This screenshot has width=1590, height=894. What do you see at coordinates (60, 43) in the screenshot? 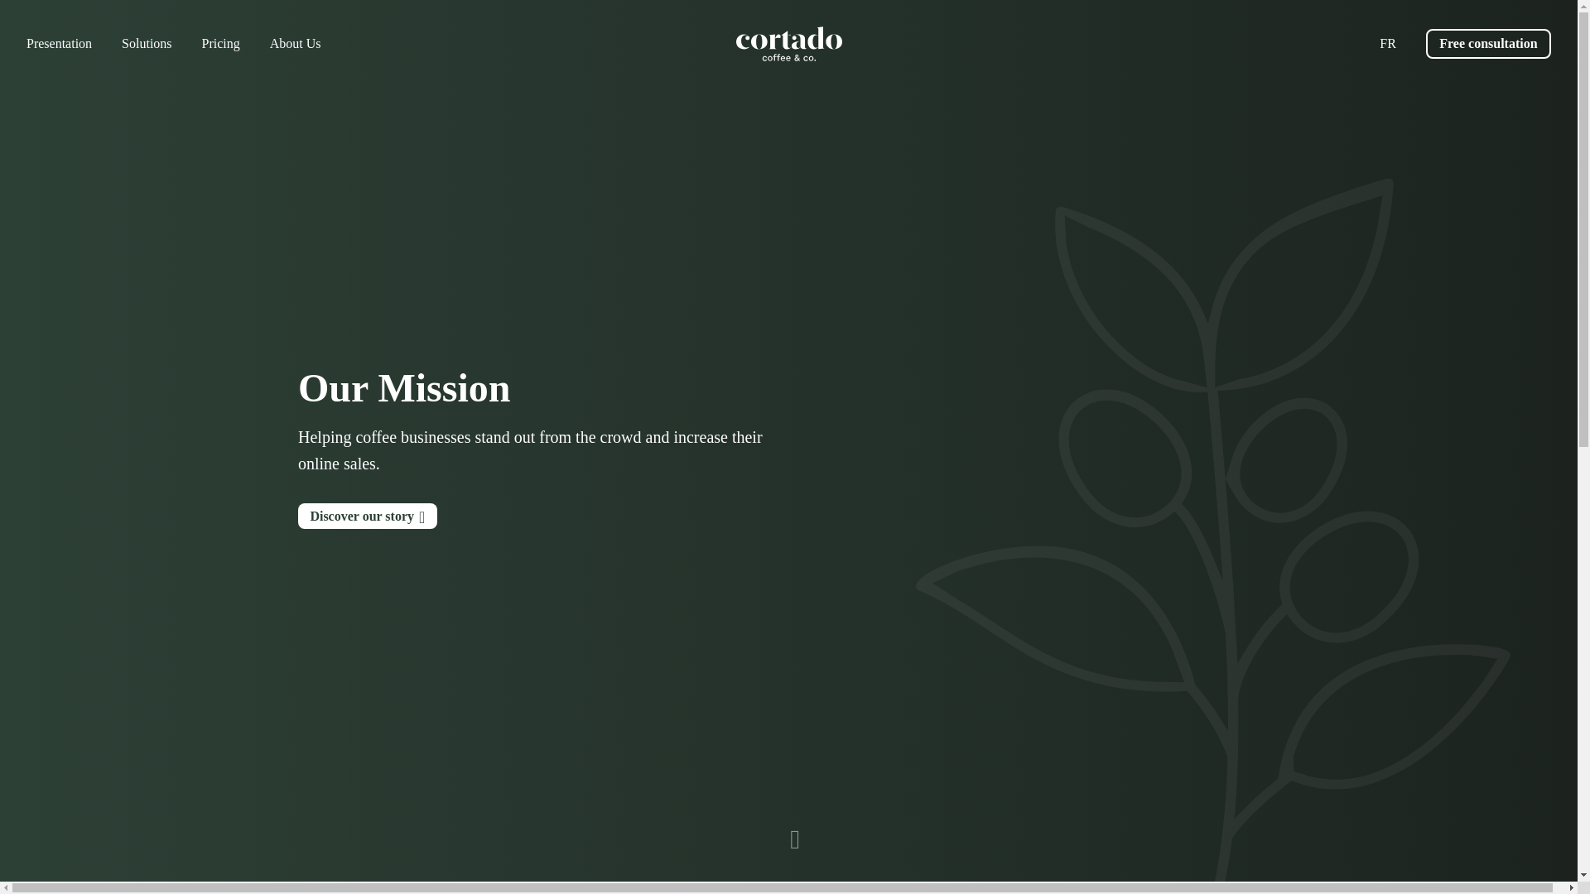
I see `Presentation` at bounding box center [60, 43].